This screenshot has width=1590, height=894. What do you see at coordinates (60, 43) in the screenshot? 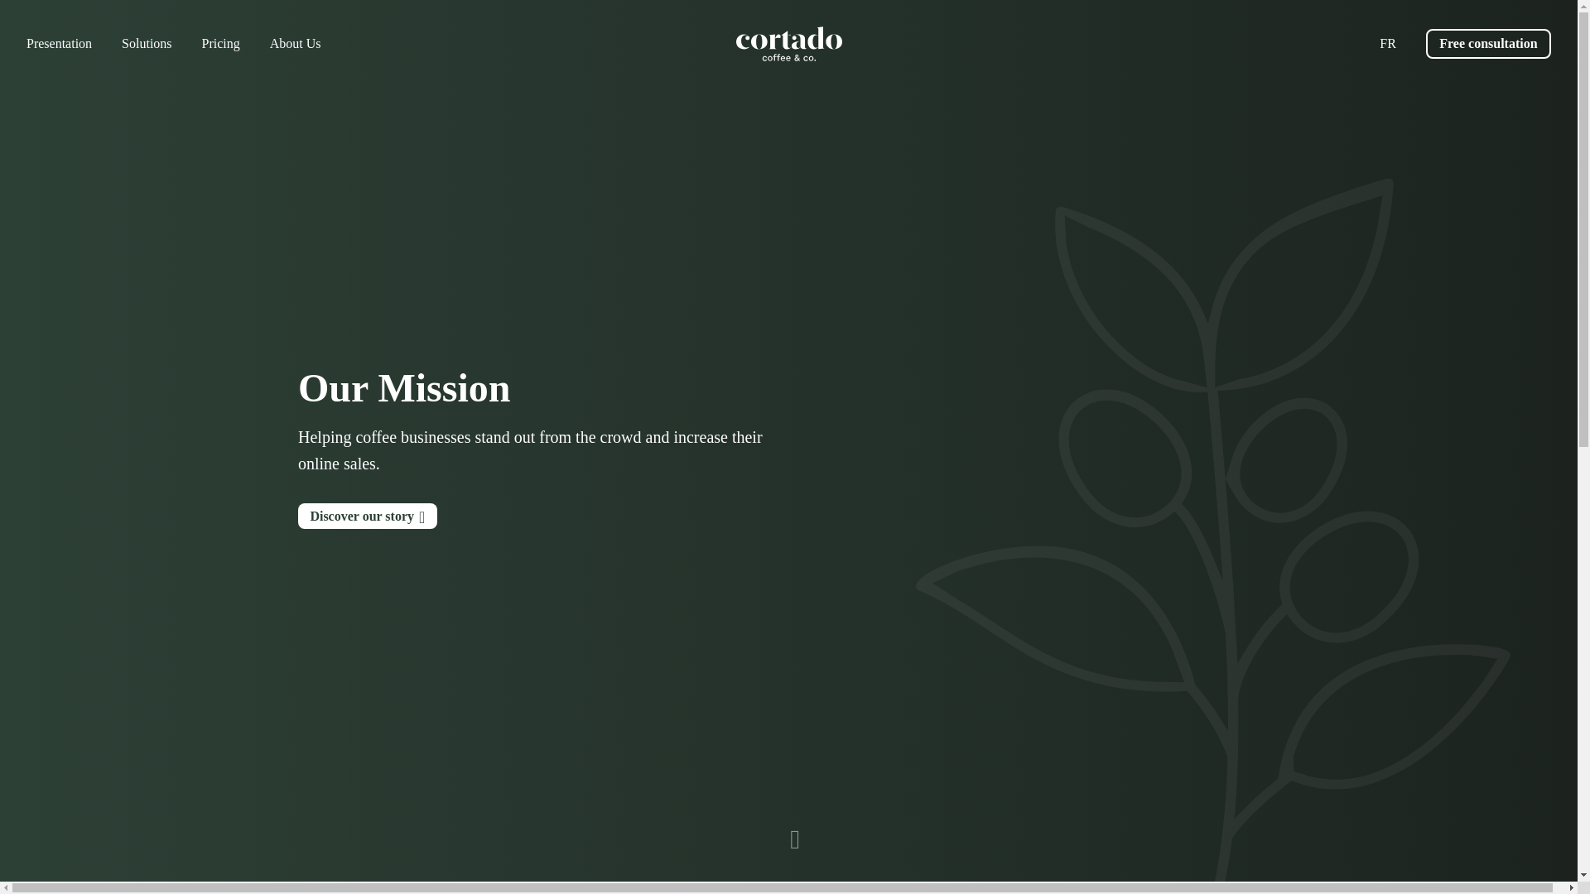
I see `Presentation` at bounding box center [60, 43].